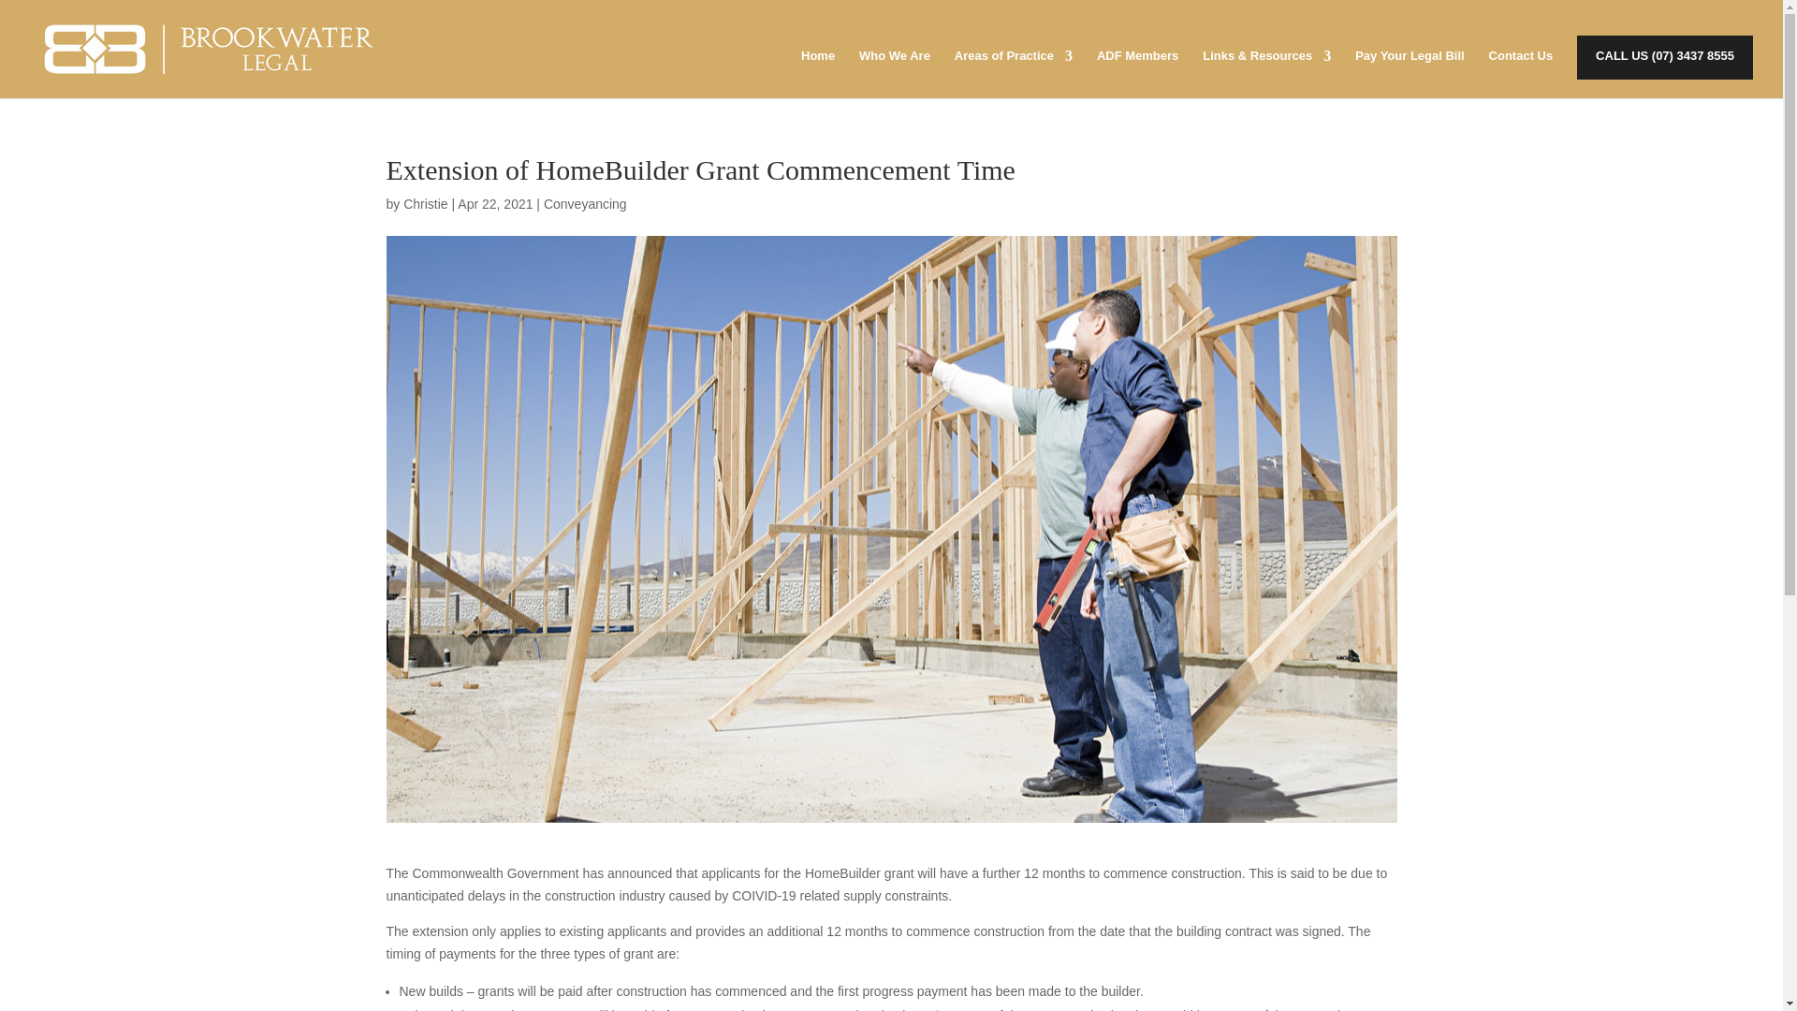 Image resolution: width=1797 pixels, height=1011 pixels. What do you see at coordinates (425, 203) in the screenshot?
I see `Posts by Christie` at bounding box center [425, 203].